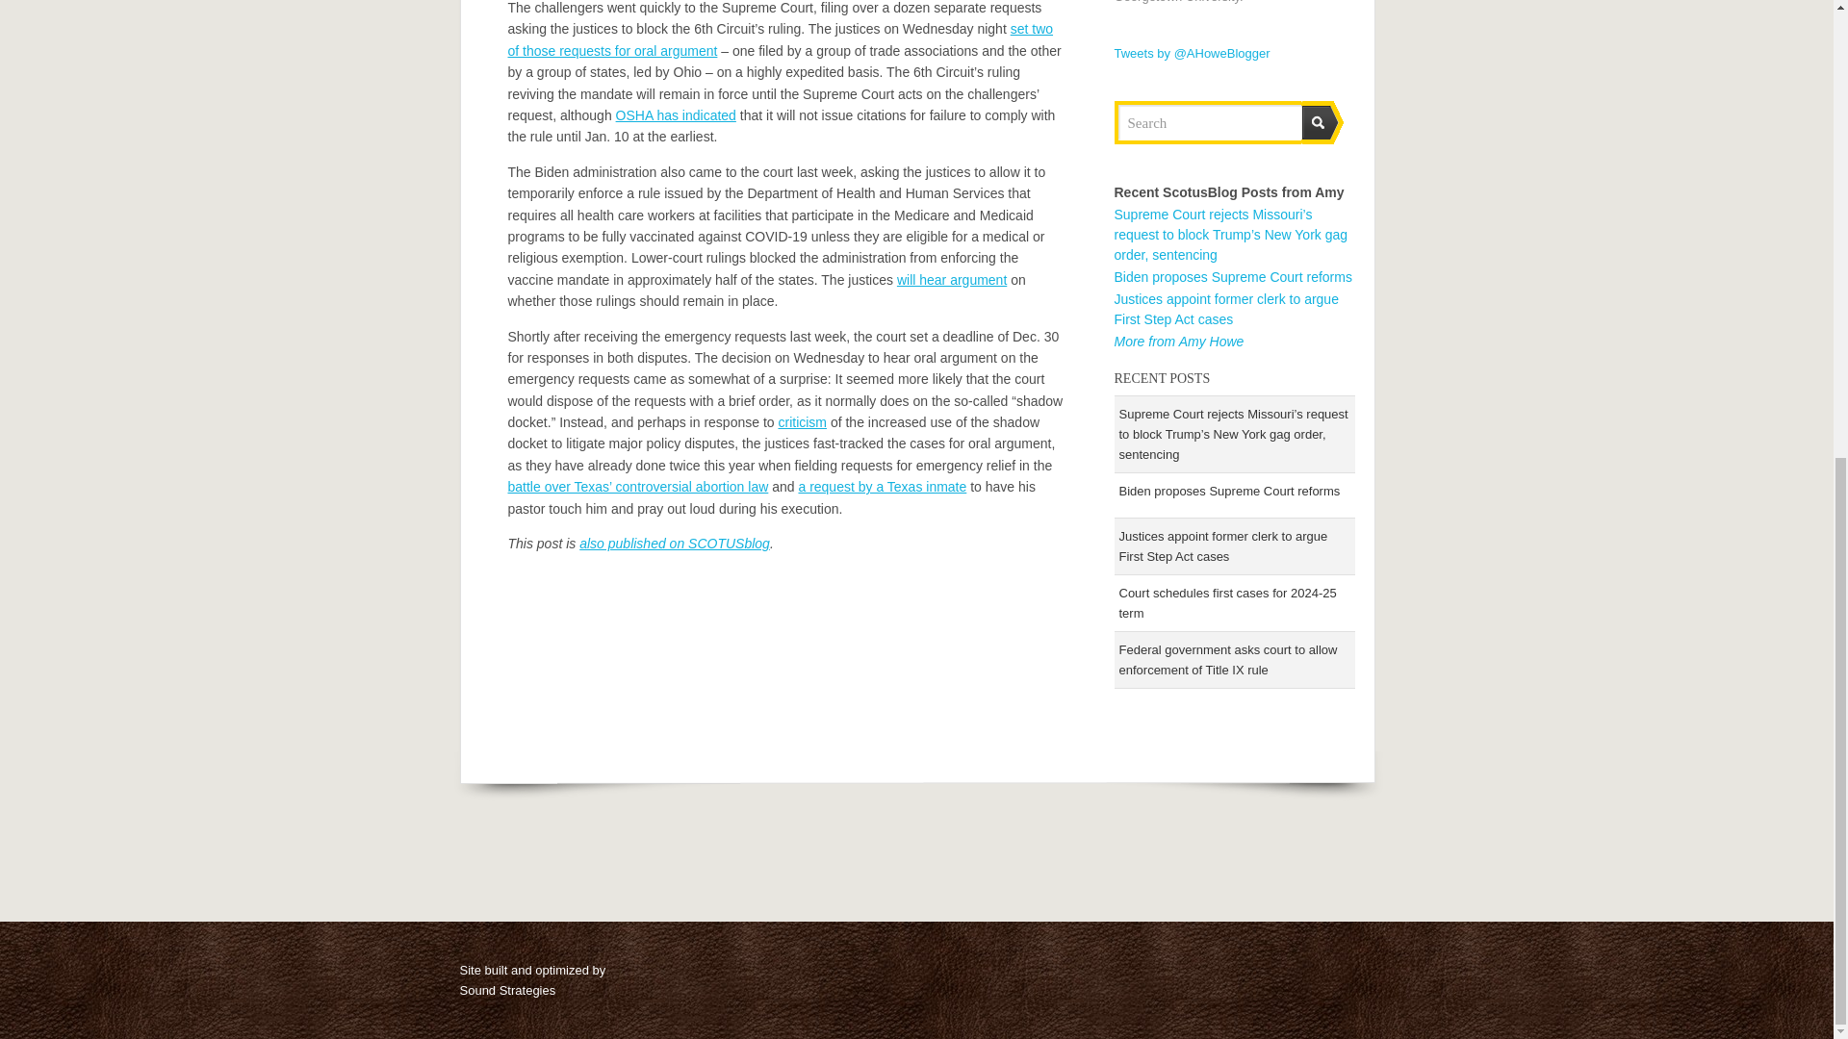  What do you see at coordinates (508, 989) in the screenshot?
I see `Sound Strategies` at bounding box center [508, 989].